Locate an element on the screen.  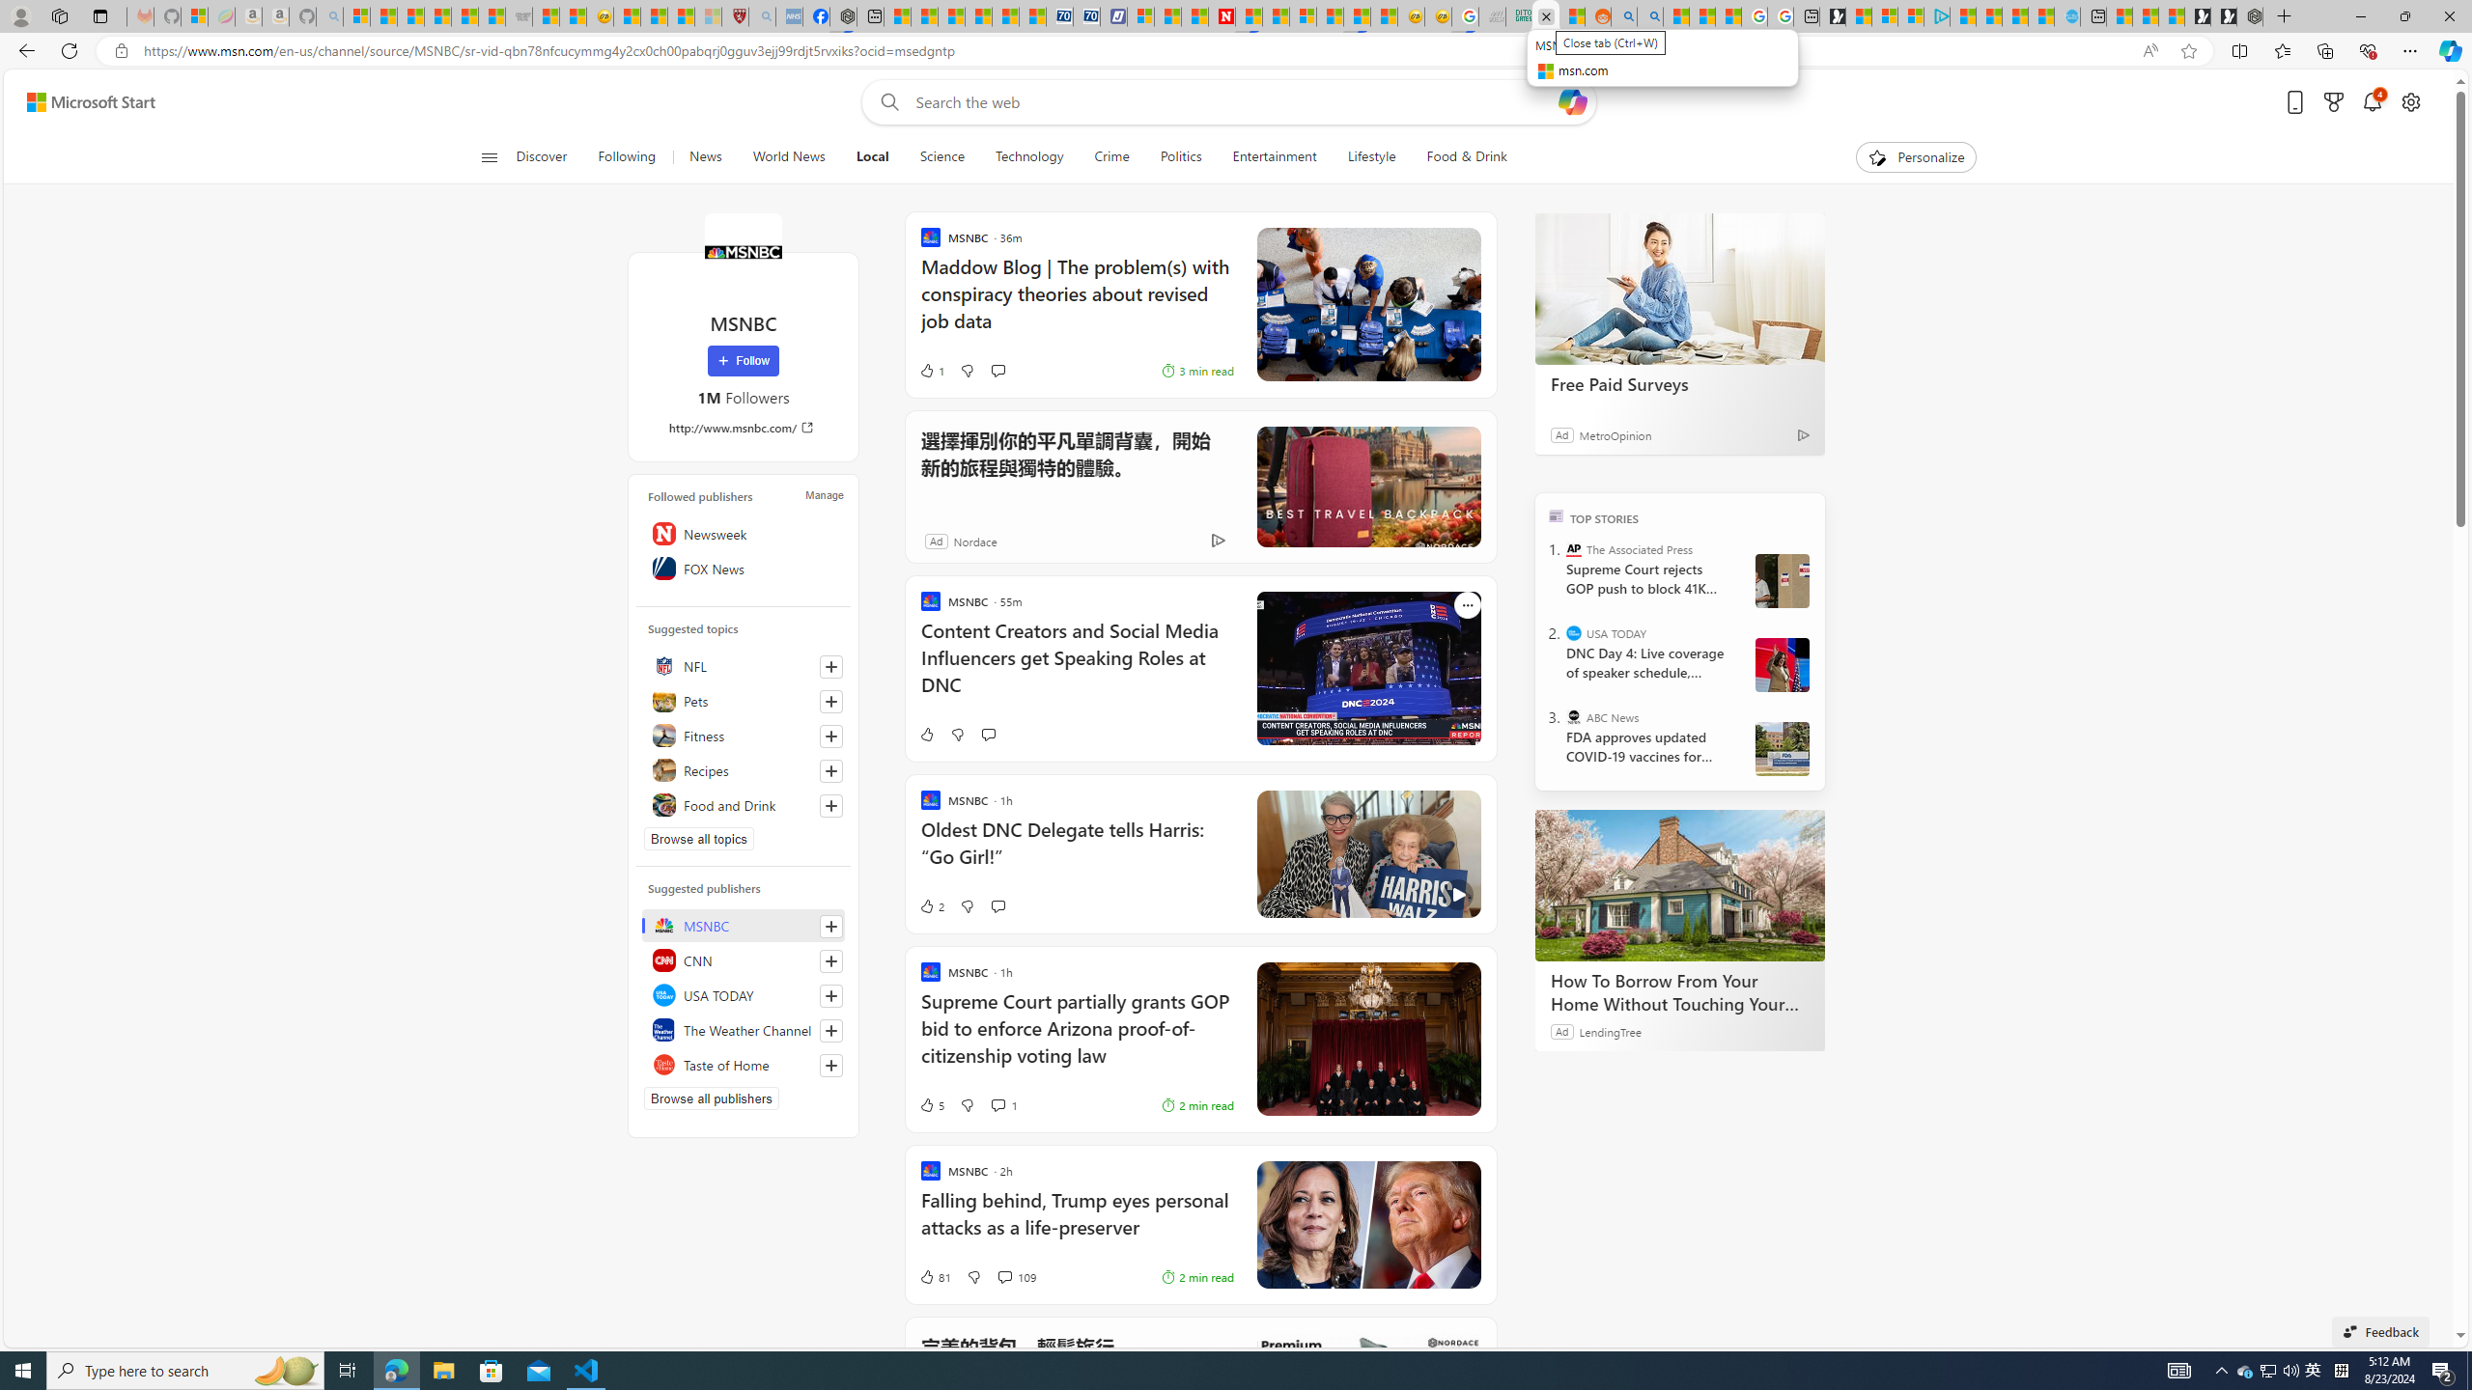
Web search is located at coordinates (885, 102).